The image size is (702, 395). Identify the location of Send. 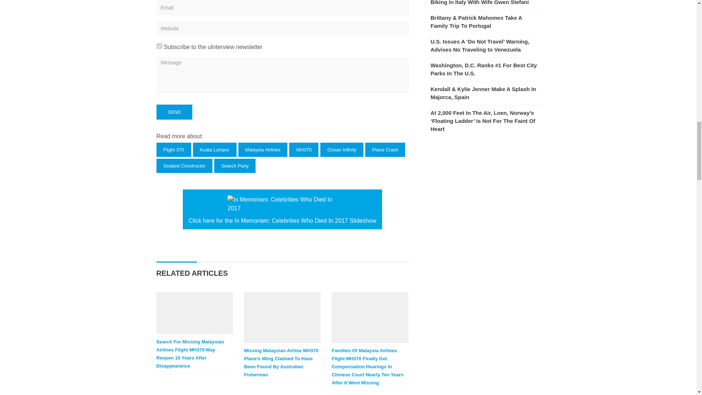
(174, 112).